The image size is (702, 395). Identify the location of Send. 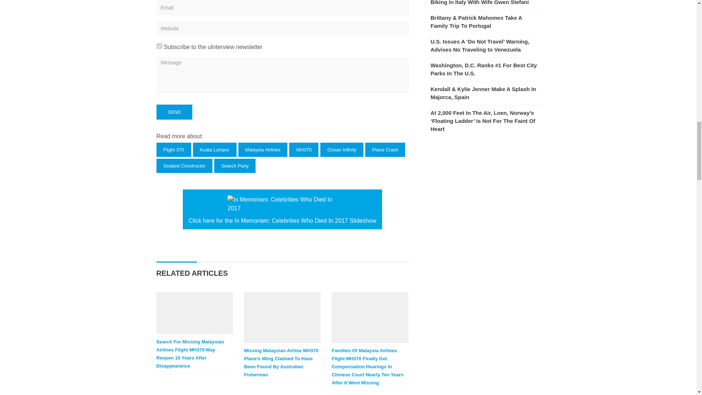
(174, 112).